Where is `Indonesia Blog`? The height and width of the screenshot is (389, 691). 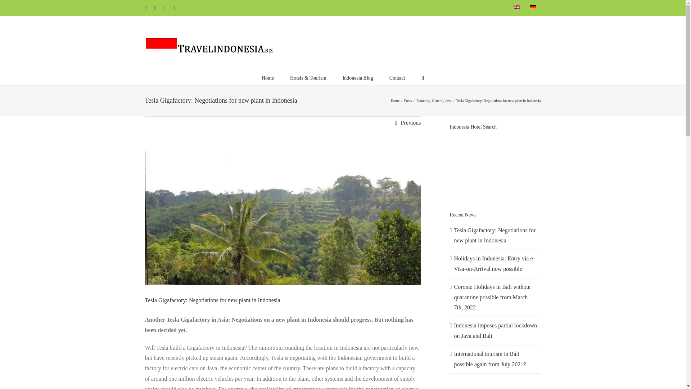
Indonesia Blog is located at coordinates (358, 77).